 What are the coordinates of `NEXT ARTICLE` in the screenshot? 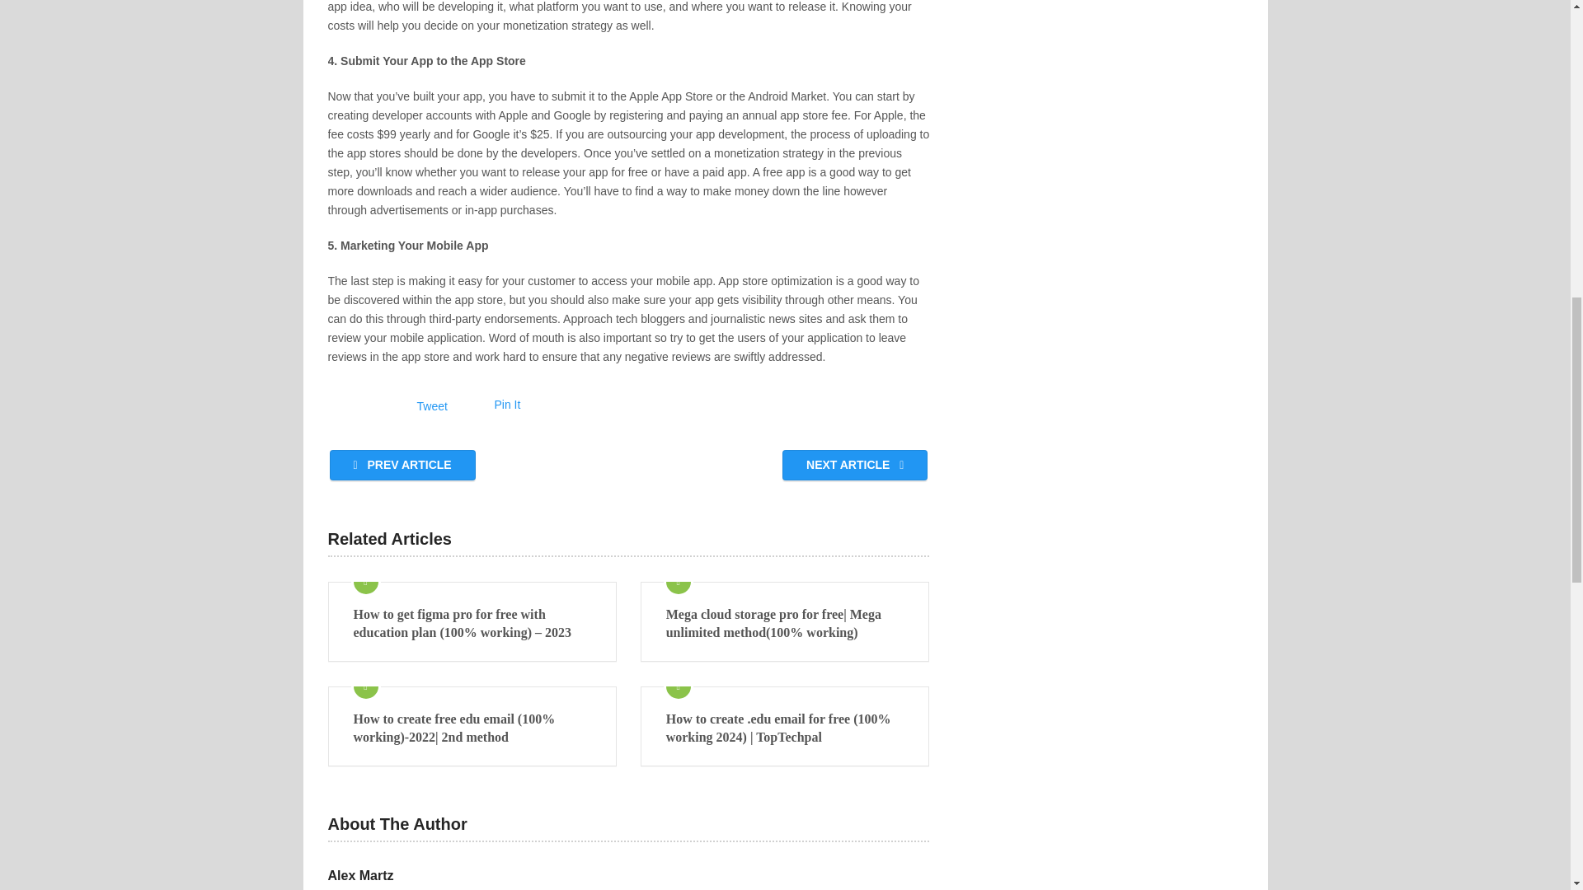 It's located at (854, 465).